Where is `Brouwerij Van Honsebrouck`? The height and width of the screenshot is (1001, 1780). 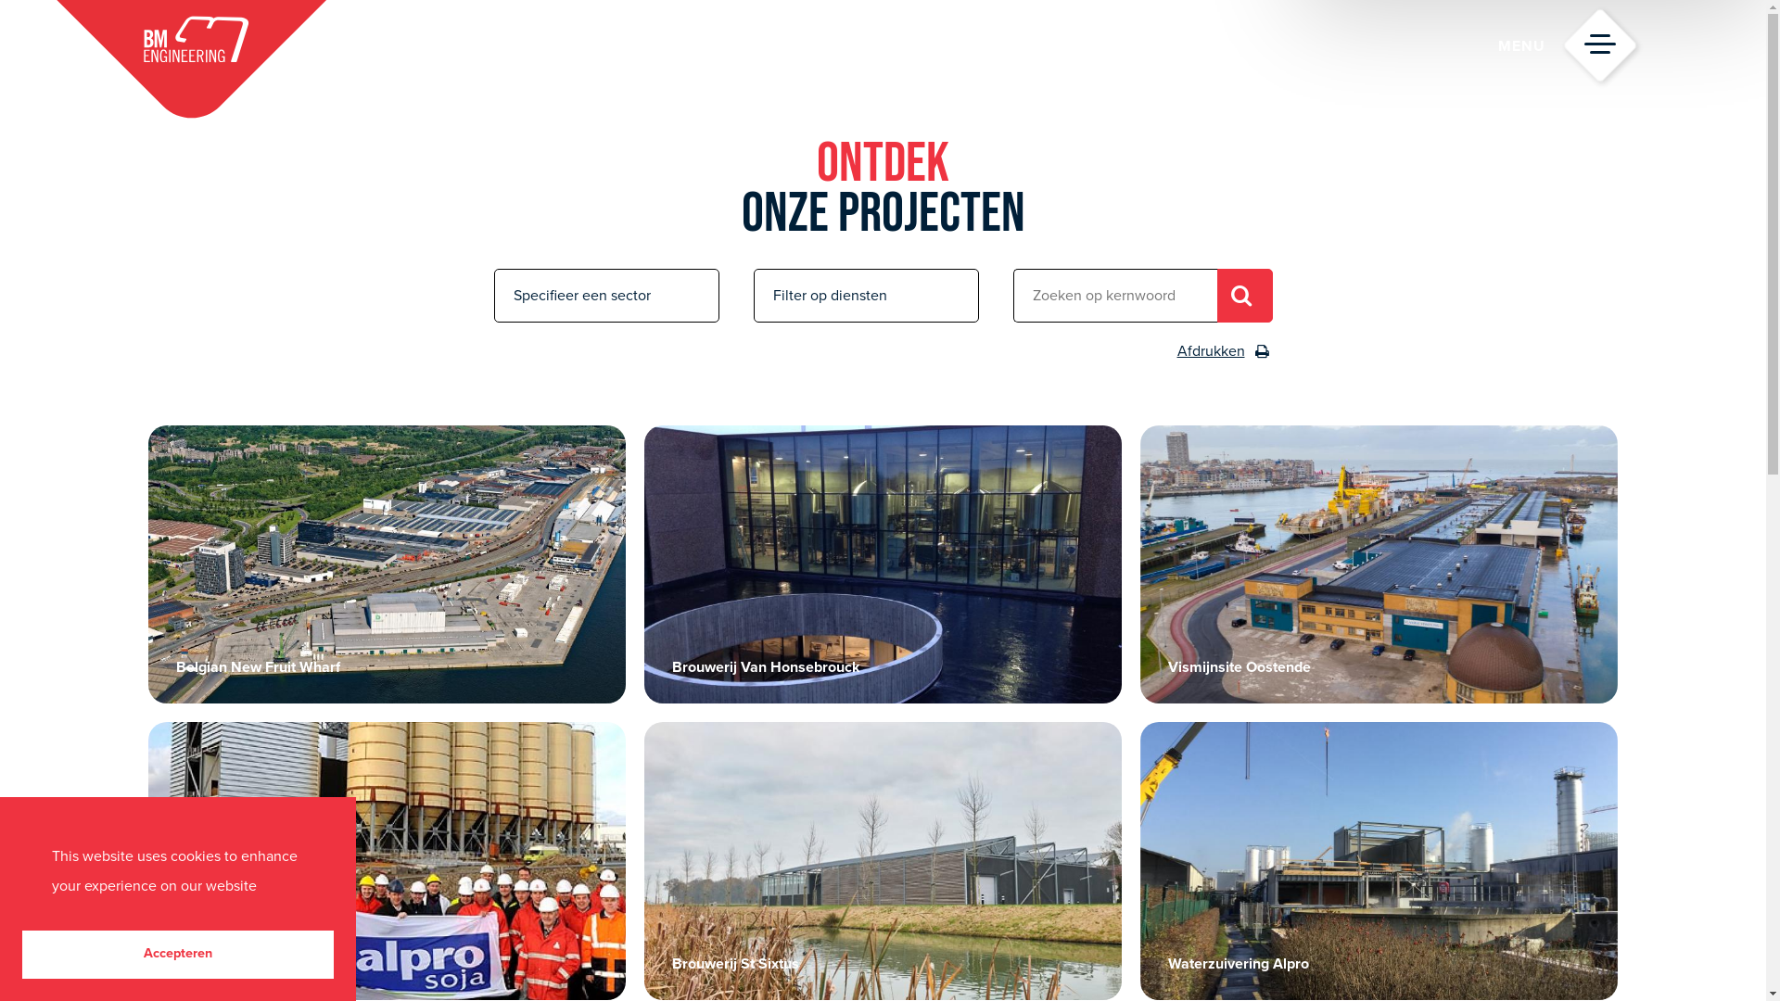 Brouwerij Van Honsebrouck is located at coordinates (766, 667).